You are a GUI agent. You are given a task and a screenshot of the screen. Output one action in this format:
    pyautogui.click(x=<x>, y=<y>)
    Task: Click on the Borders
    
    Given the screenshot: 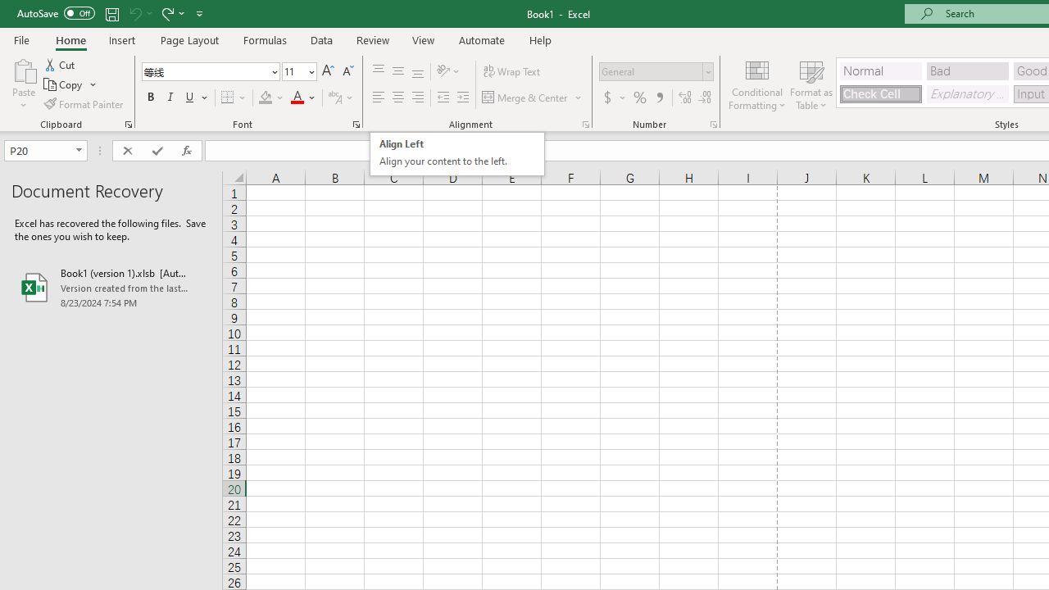 What is the action you would take?
    pyautogui.click(x=234, y=98)
    